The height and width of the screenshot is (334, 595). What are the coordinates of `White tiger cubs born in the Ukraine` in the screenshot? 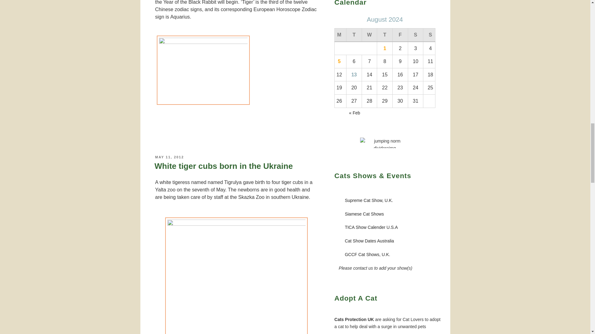 It's located at (223, 166).